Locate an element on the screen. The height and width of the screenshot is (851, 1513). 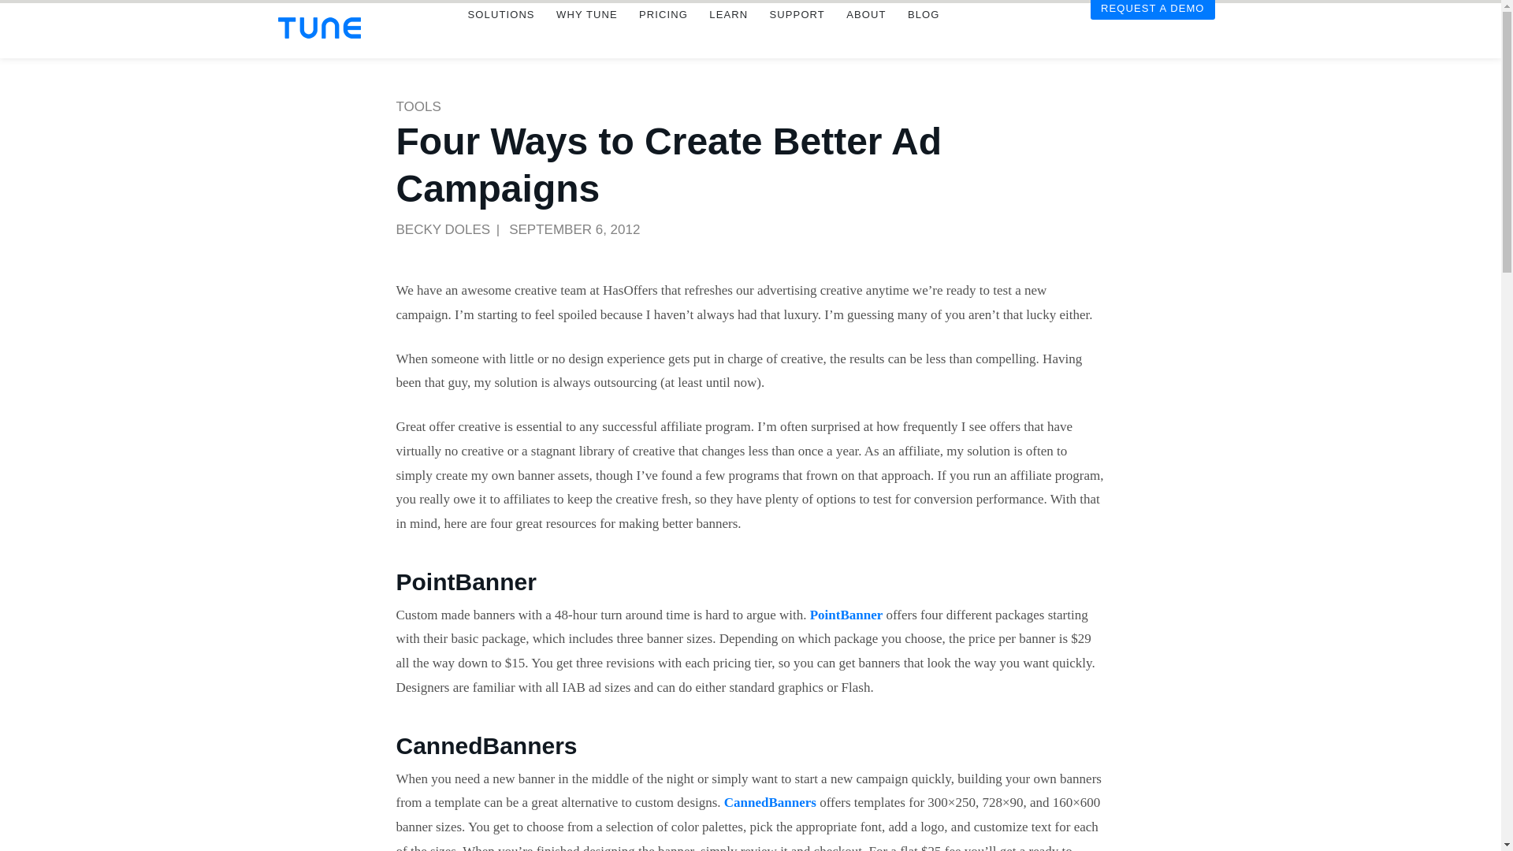
SUPPORT is located at coordinates (797, 36).